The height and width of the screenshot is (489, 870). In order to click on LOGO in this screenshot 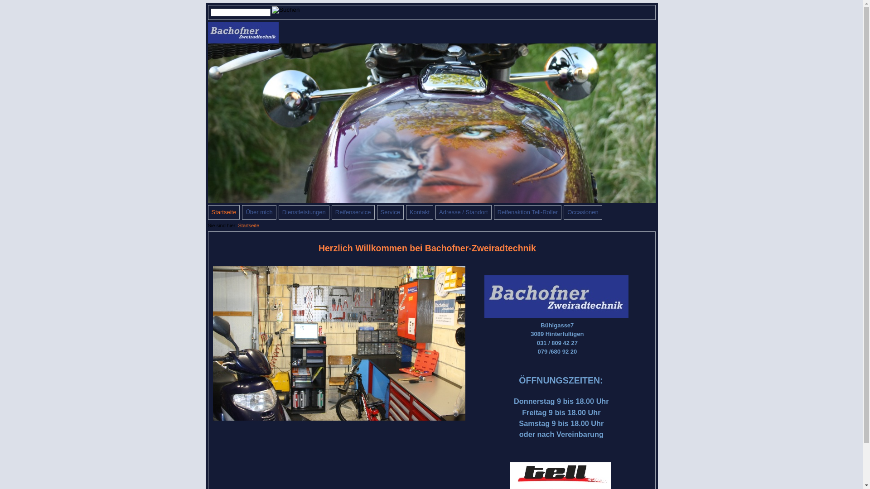, I will do `click(556, 297)`.